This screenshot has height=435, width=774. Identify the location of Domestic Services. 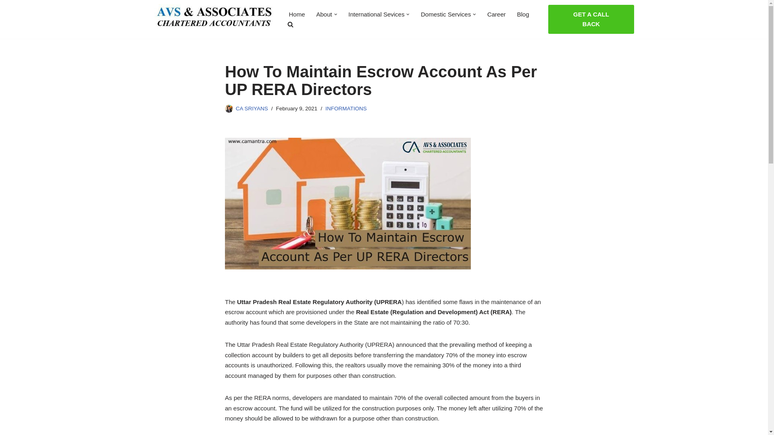
(446, 14).